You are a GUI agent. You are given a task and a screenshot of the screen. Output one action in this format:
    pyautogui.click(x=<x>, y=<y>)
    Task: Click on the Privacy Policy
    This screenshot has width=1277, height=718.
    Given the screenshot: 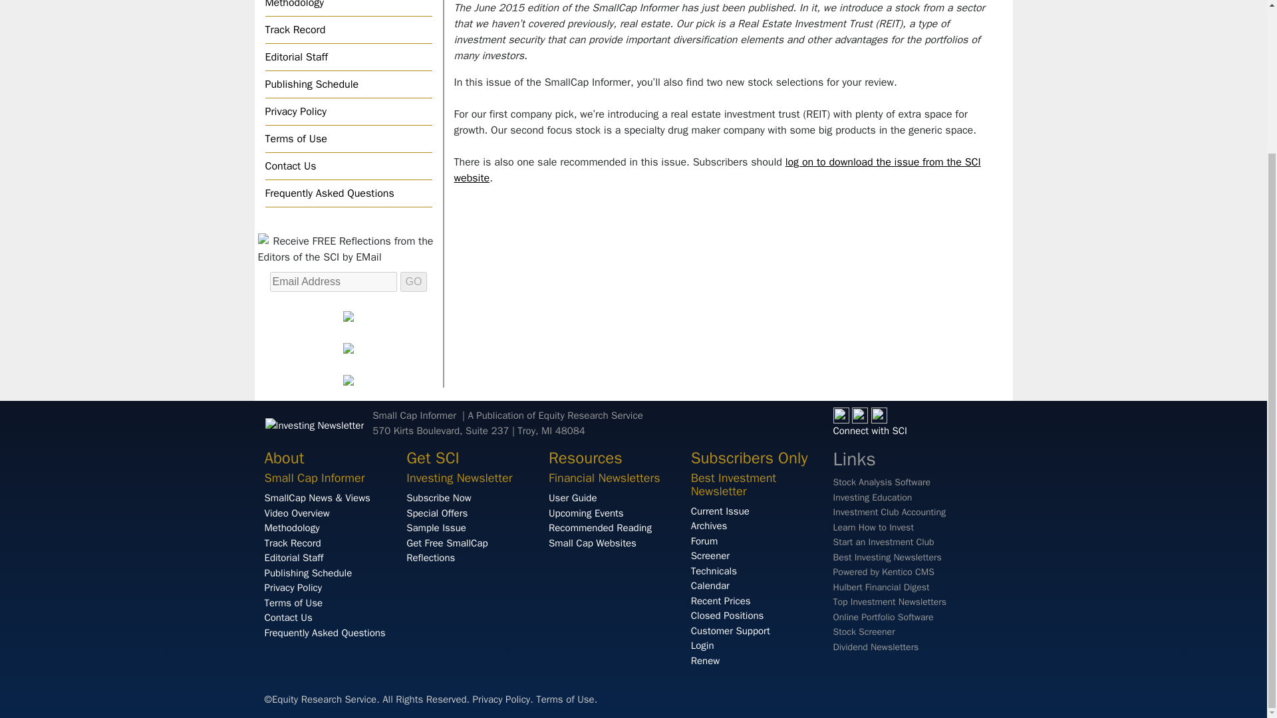 What is the action you would take?
    pyautogui.click(x=347, y=111)
    